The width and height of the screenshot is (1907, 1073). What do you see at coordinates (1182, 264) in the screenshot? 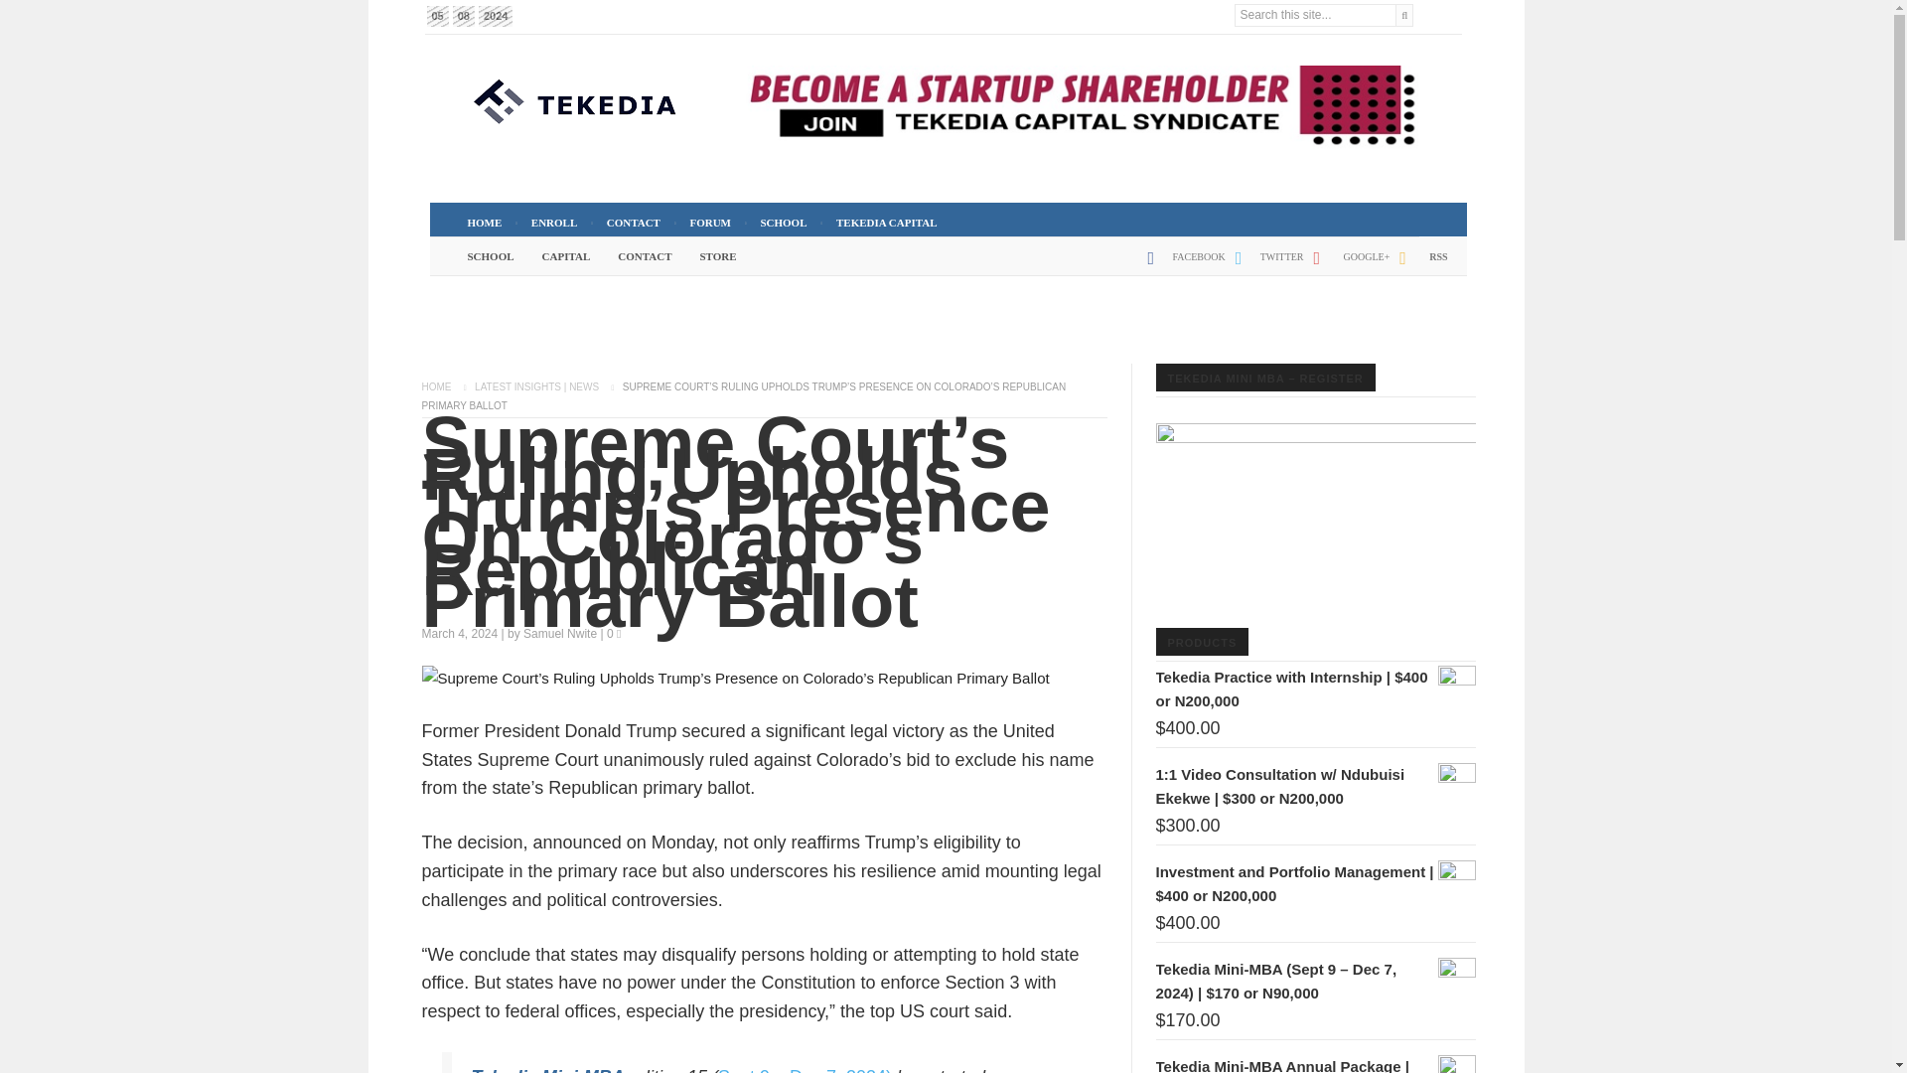
I see `facebook` at bounding box center [1182, 264].